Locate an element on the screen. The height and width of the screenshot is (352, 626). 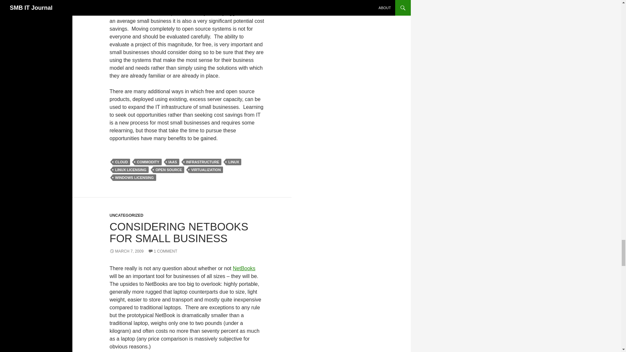
VIRTUALIZATION is located at coordinates (206, 169).